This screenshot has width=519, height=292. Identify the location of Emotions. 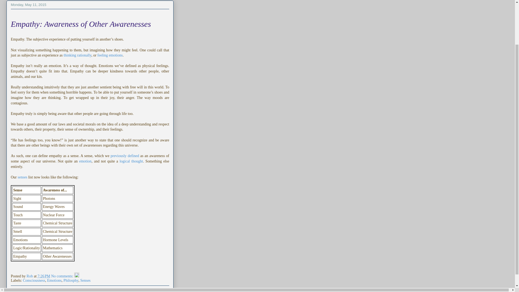
(54, 281).